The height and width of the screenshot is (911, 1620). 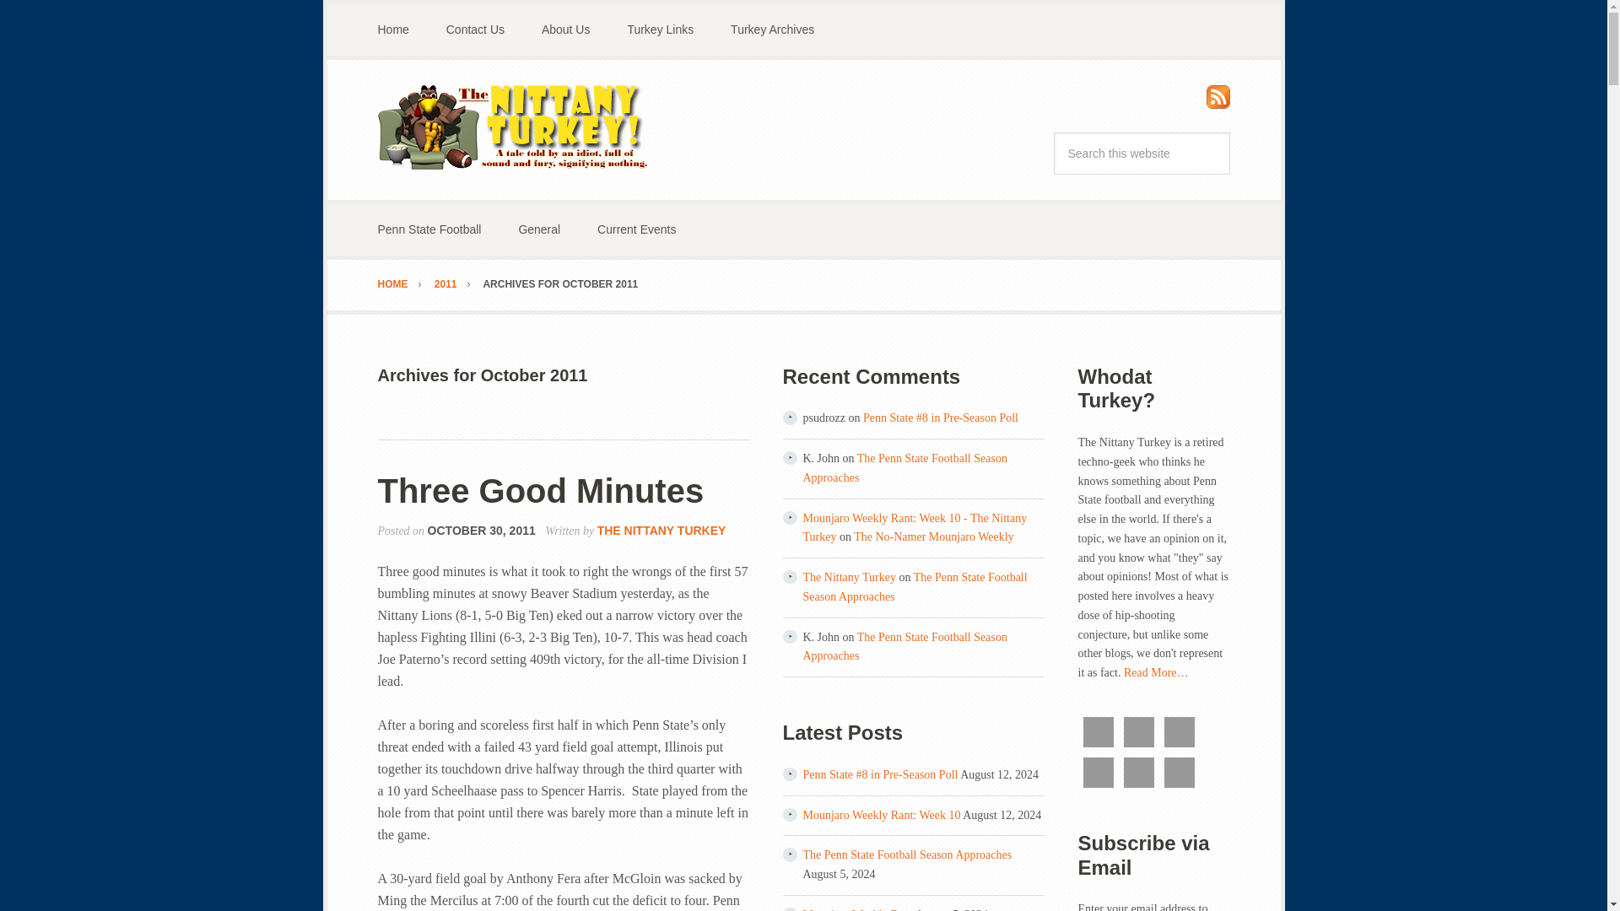 What do you see at coordinates (772, 30) in the screenshot?
I see `Turkey Archives` at bounding box center [772, 30].